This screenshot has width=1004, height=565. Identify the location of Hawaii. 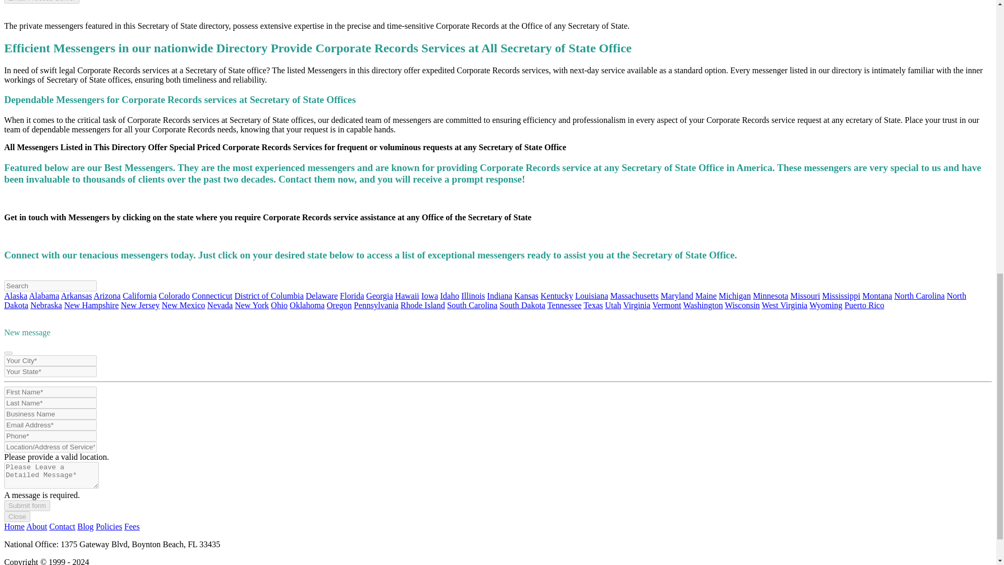
(407, 296).